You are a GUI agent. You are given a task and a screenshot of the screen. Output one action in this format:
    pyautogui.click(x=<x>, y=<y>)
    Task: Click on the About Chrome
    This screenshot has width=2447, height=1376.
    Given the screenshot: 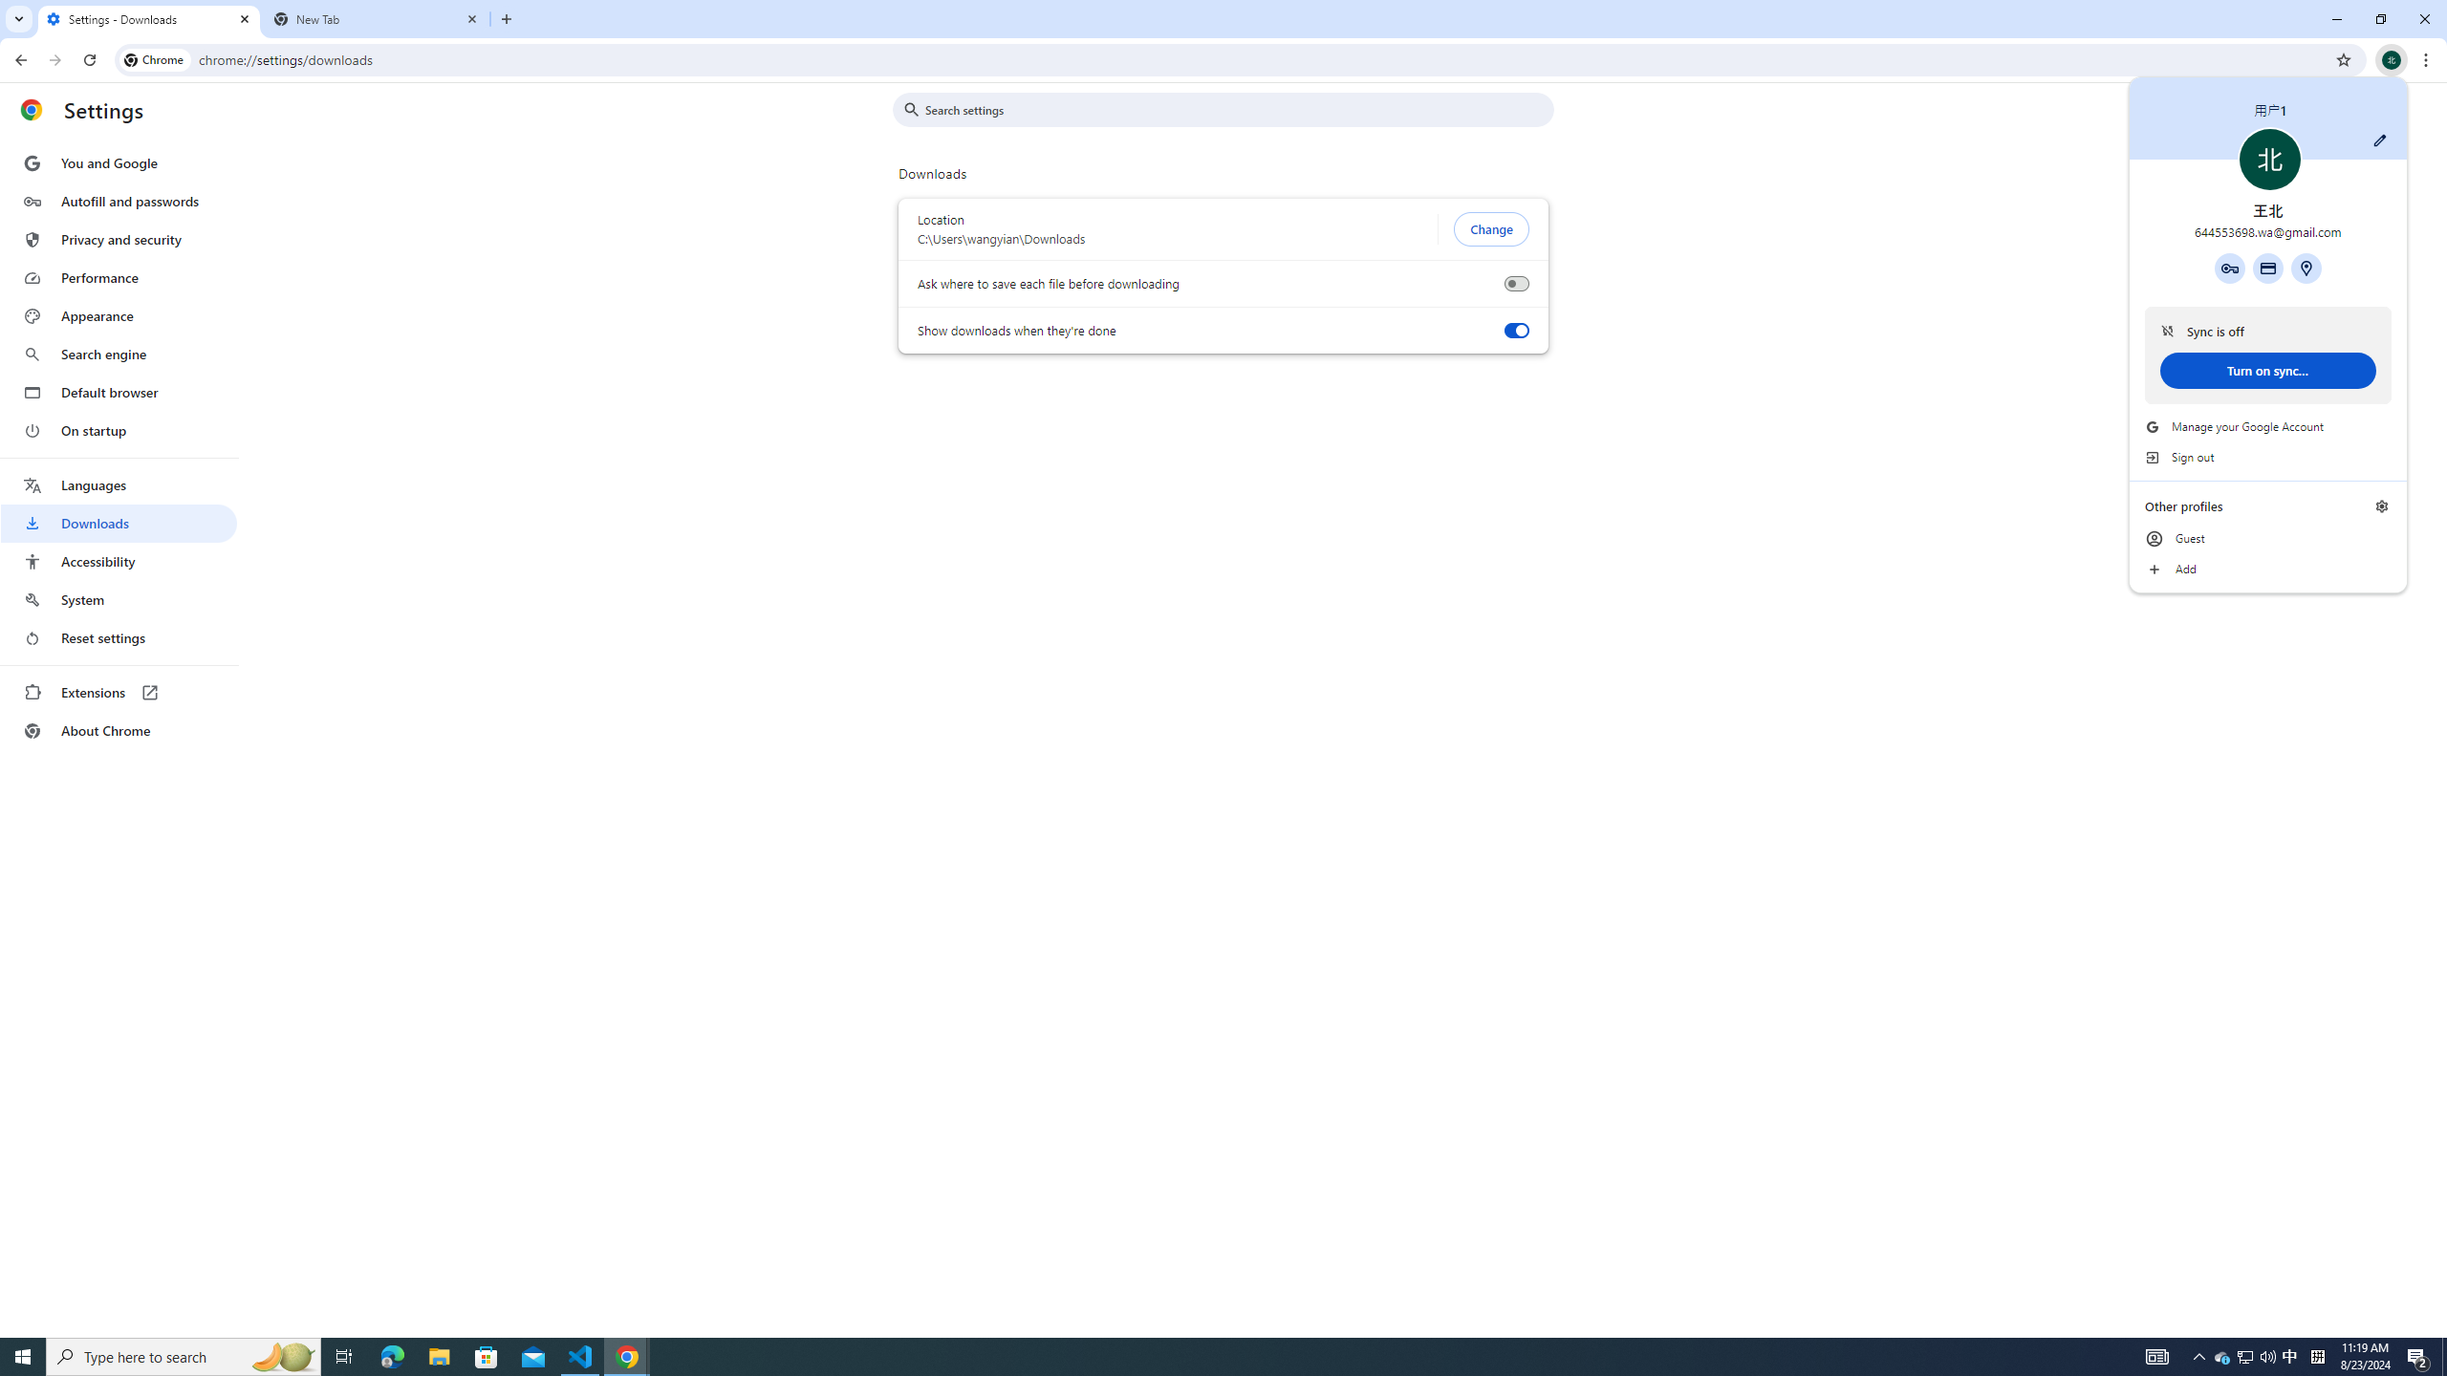 What is the action you would take?
    pyautogui.click(x=119, y=730)
    